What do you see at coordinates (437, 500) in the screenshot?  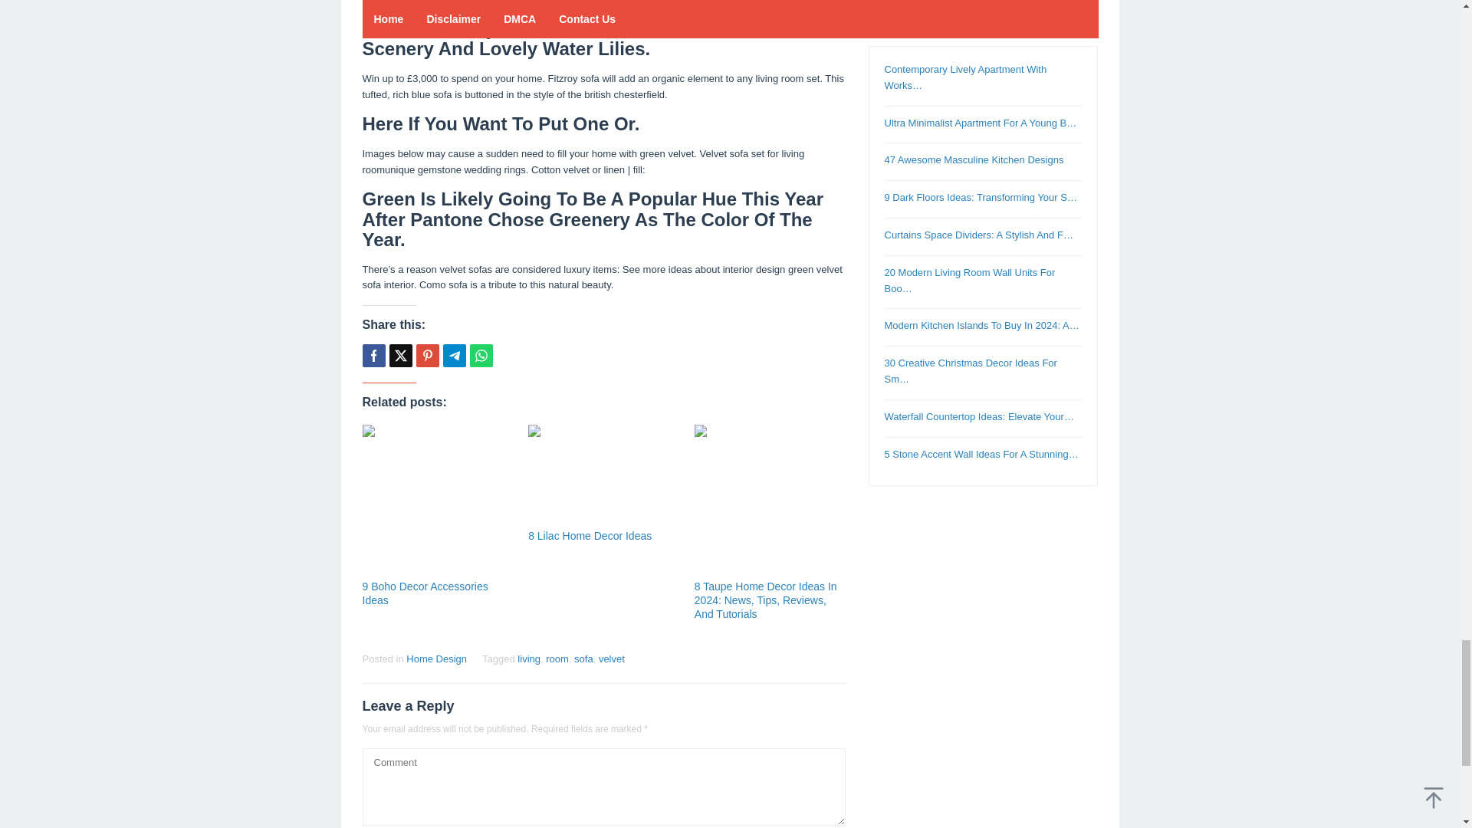 I see `Permalink to: 9 Boho Decor Accessories Ideas` at bounding box center [437, 500].